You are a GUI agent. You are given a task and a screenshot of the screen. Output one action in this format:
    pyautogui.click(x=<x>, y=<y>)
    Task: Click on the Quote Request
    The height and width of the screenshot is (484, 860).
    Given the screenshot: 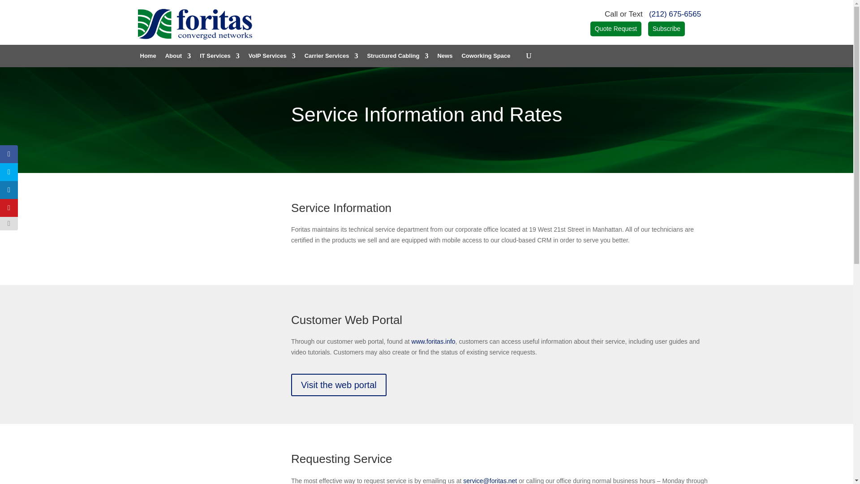 What is the action you would take?
    pyautogui.click(x=615, y=29)
    